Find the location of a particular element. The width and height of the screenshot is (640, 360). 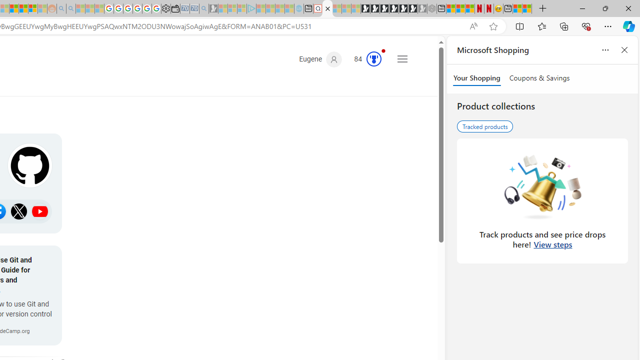

Kinda Frugal - MSN is located at coordinates (23, 9).